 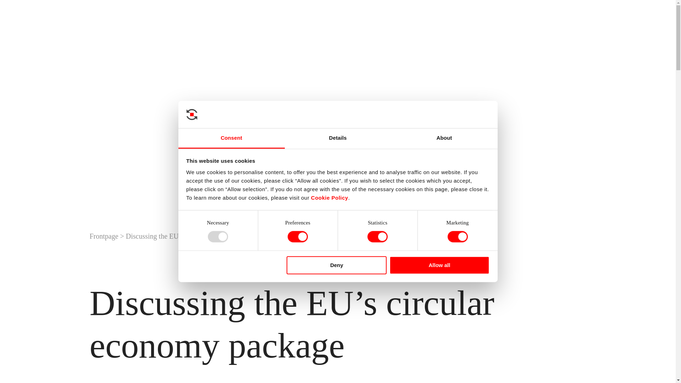 I want to click on Details, so click(x=338, y=138).